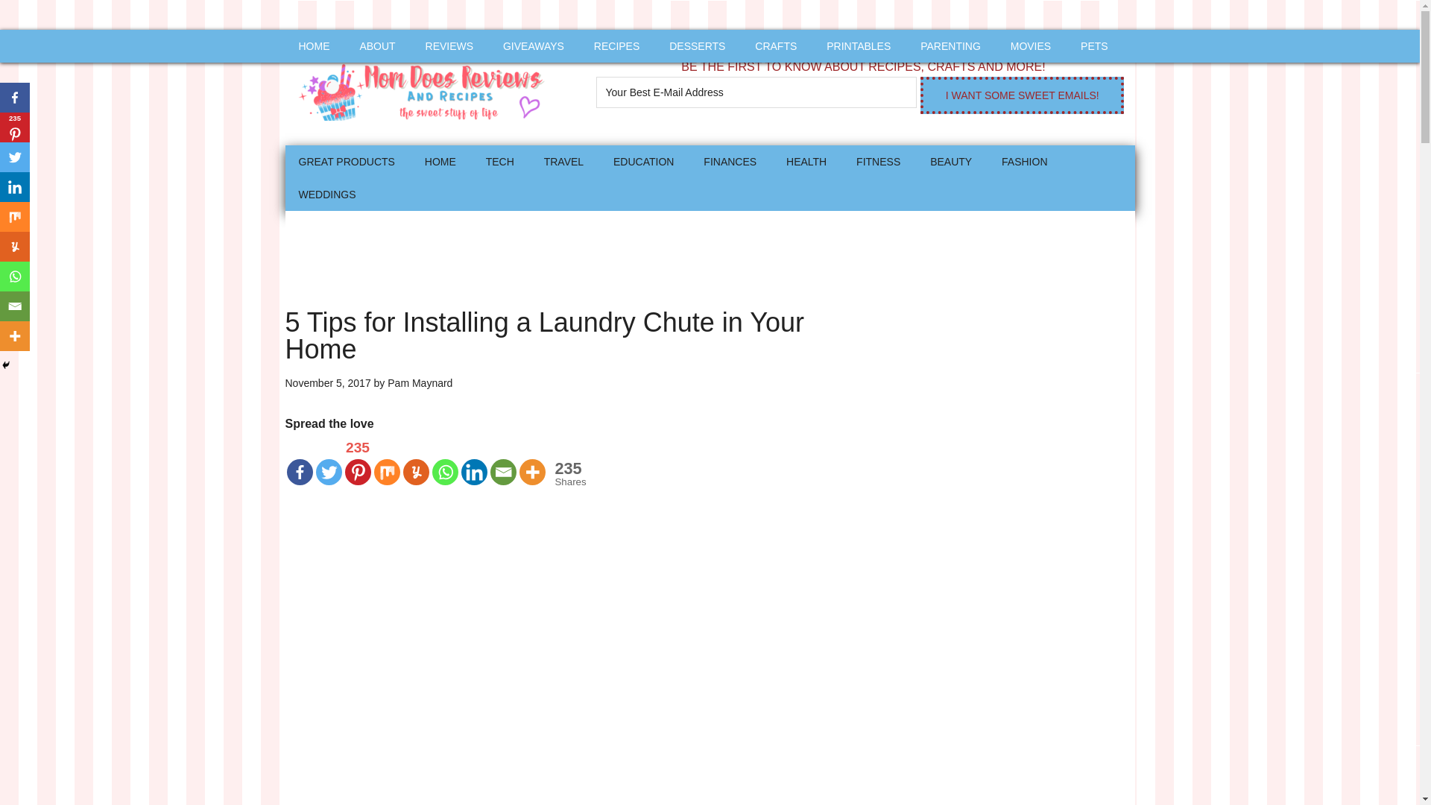 This screenshot has height=805, width=1431. What do you see at coordinates (642, 161) in the screenshot?
I see `EDUCATION` at bounding box center [642, 161].